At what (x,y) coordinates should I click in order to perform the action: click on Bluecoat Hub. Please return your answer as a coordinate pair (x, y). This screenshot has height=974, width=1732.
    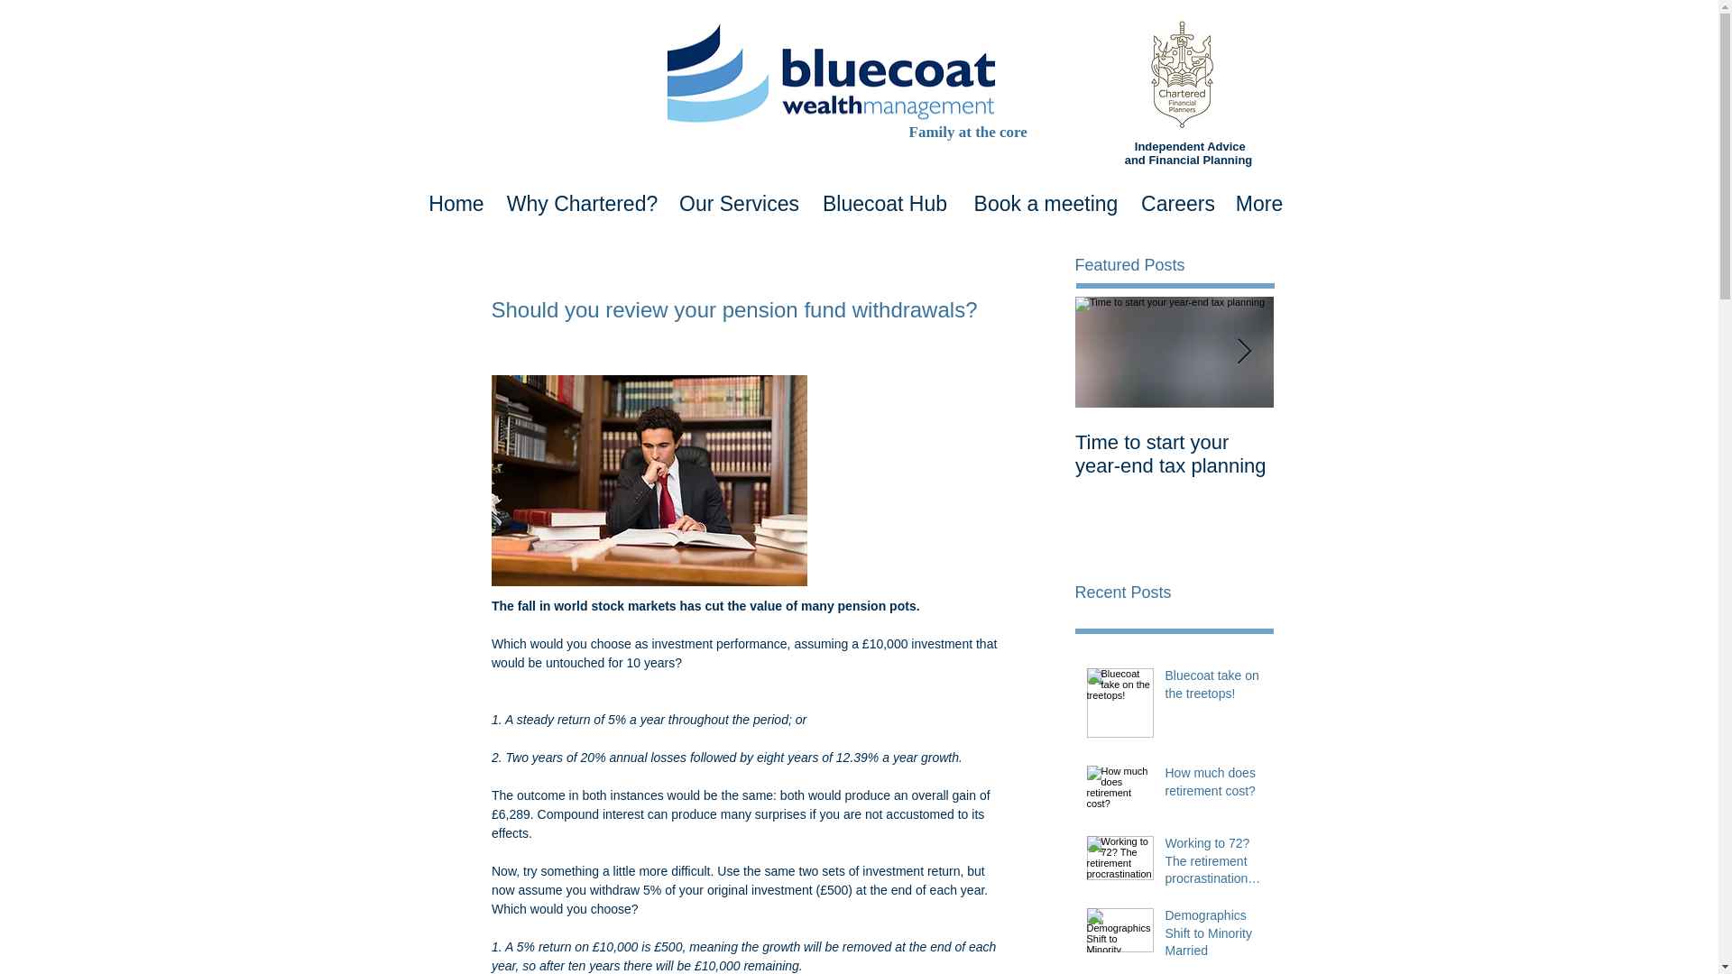
    Looking at the image, I should click on (884, 198).